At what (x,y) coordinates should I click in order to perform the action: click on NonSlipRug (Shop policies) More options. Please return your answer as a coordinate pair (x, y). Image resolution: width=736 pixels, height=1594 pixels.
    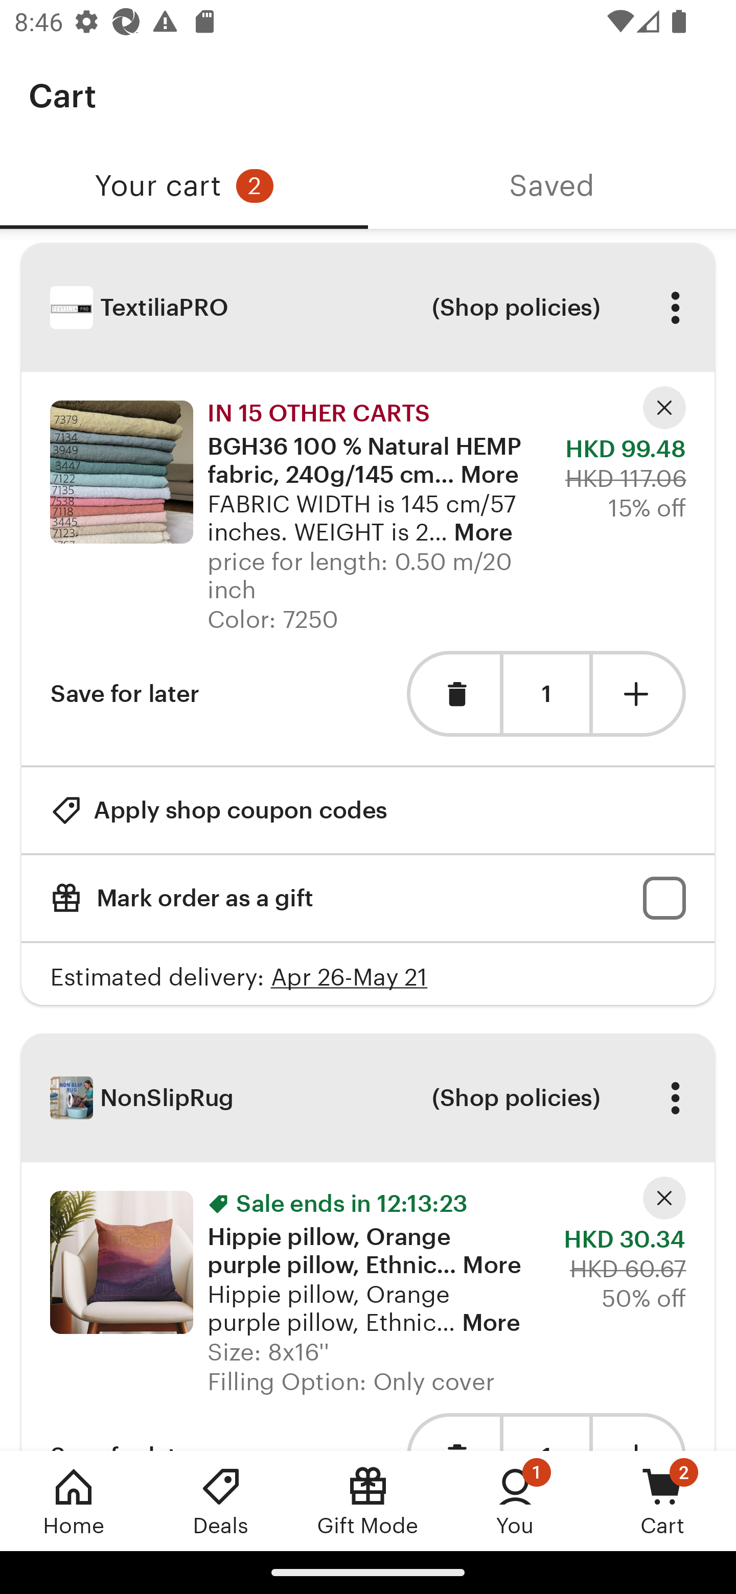
    Looking at the image, I should click on (368, 1097).